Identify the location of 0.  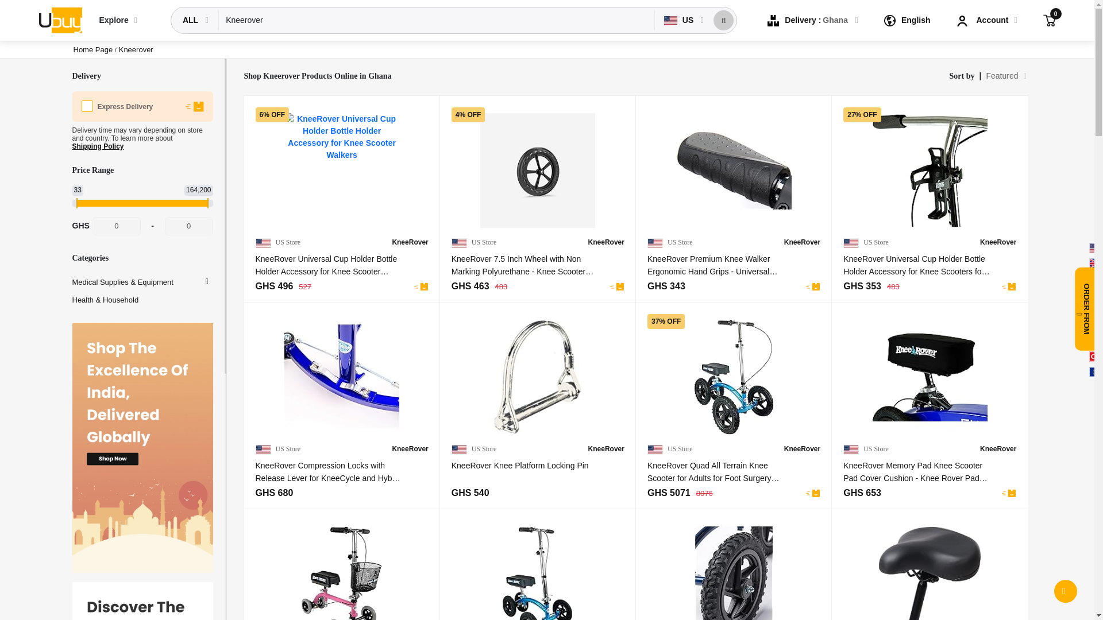
(117, 226).